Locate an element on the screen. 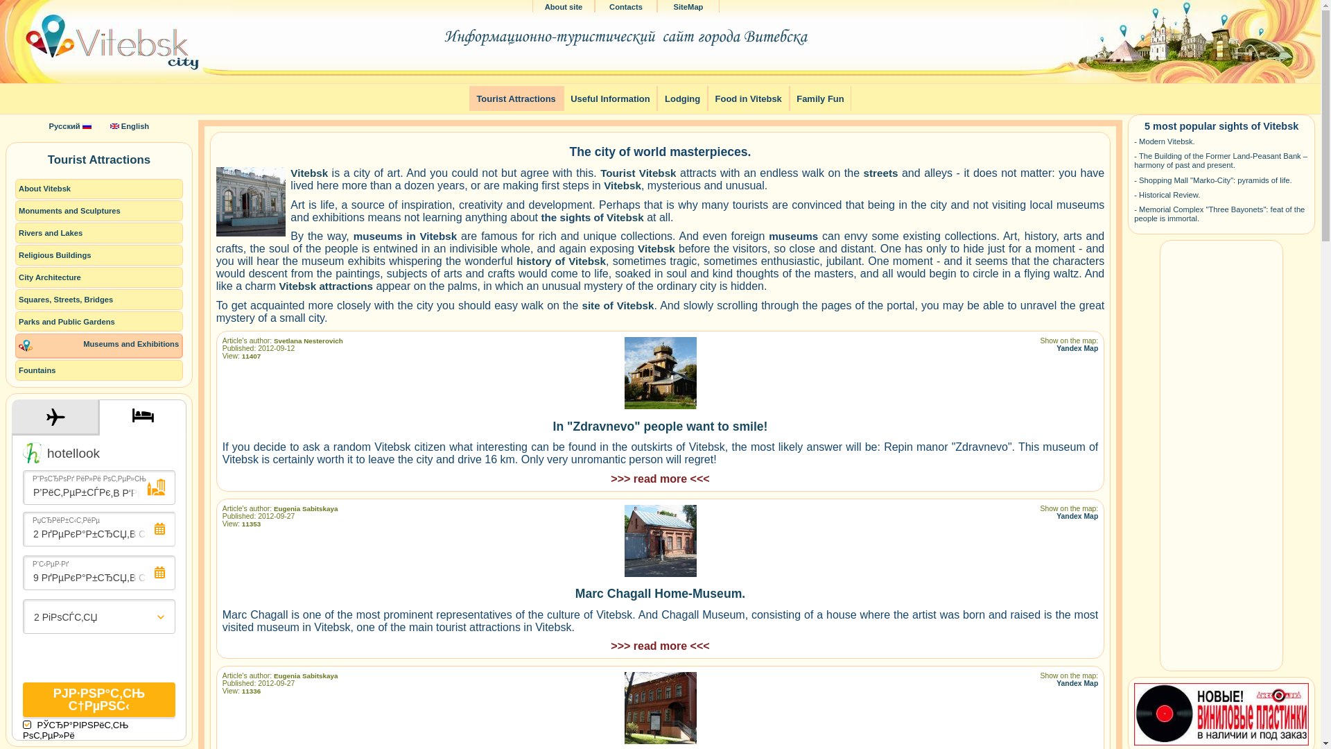 Image resolution: width=1331 pixels, height=749 pixels. history of Vitebsk is located at coordinates (562, 261).